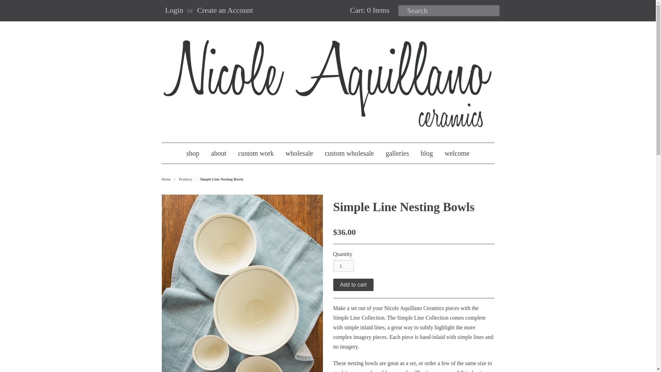 The height and width of the screenshot is (372, 661). Describe the element at coordinates (457, 153) in the screenshot. I see `welcome` at that location.